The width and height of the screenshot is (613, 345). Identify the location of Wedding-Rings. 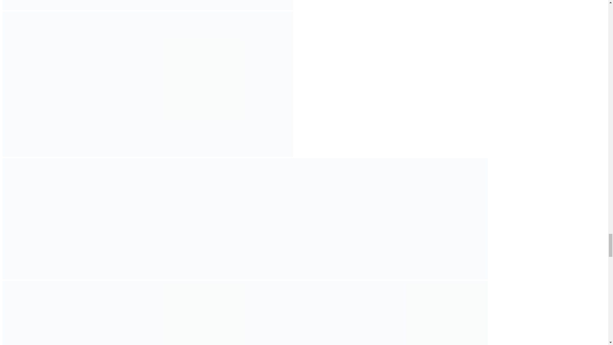
(63, 313).